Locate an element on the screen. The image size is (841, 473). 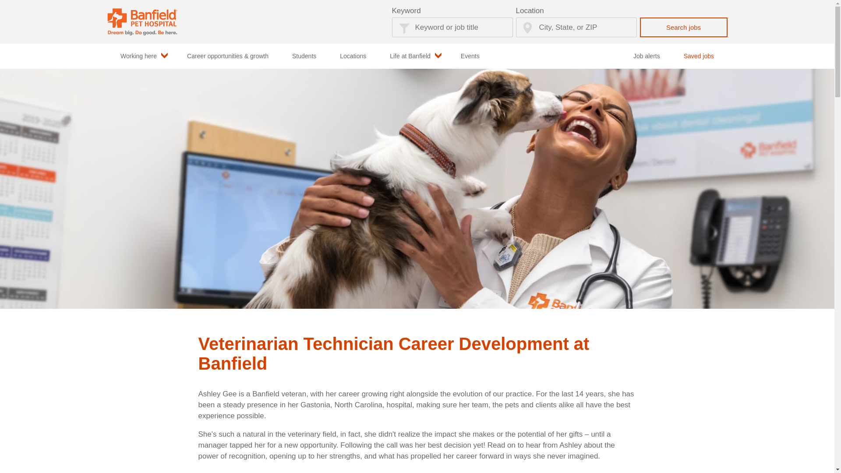
Saved jobs is located at coordinates (699, 56).